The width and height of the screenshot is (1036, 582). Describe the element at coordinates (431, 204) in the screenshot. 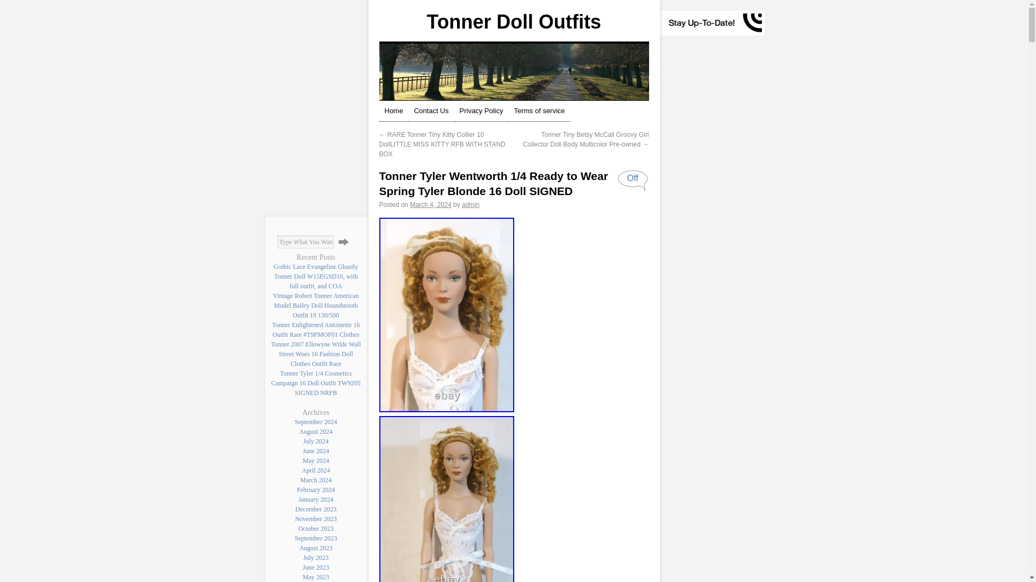

I see `6:20 am` at that location.